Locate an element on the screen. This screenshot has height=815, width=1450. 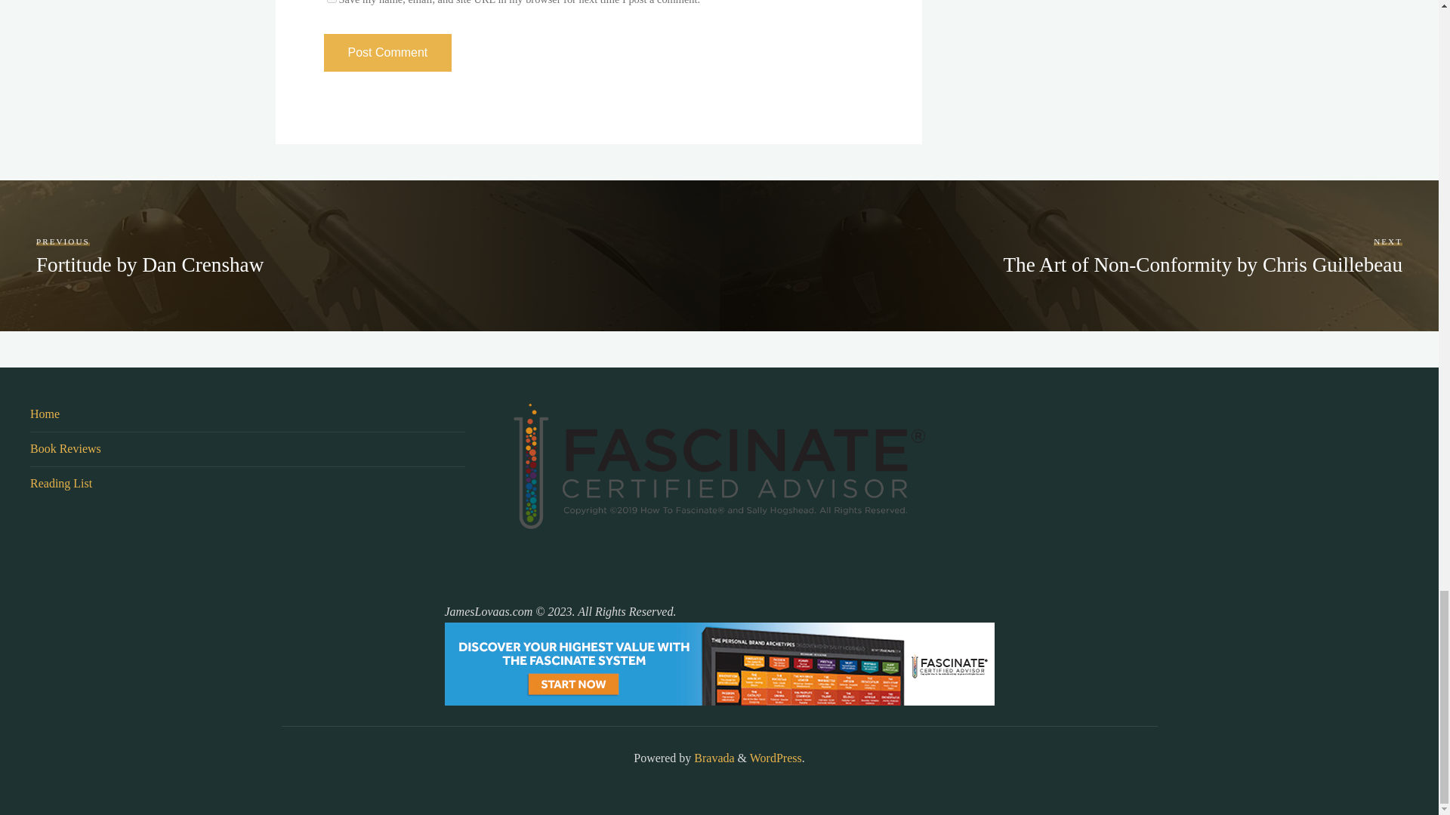
Post Comment is located at coordinates (712, 758).